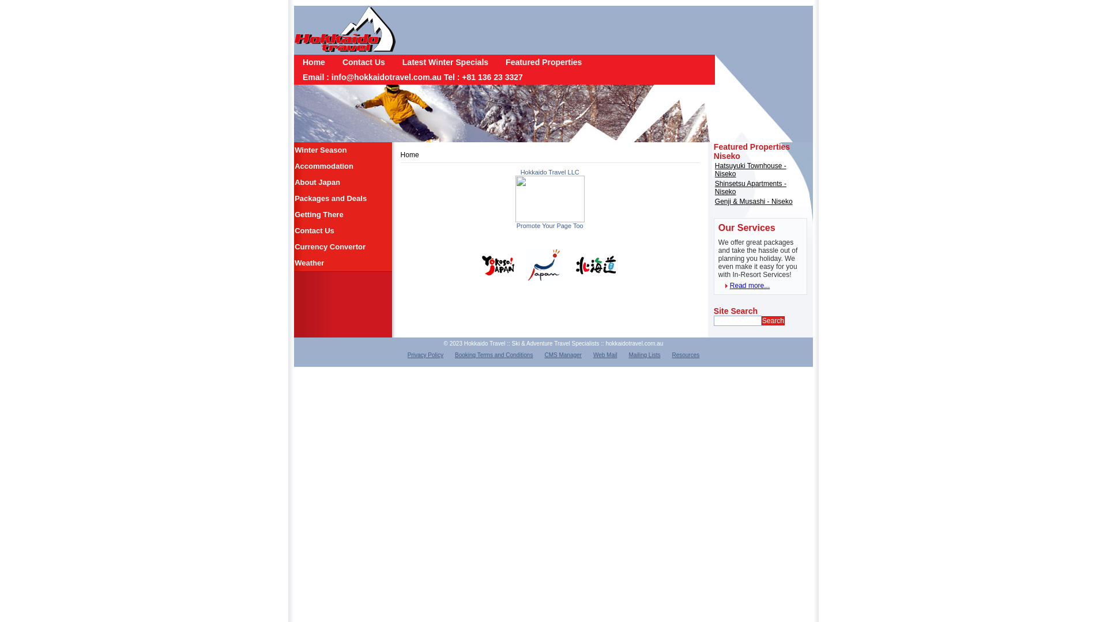 The height and width of the screenshot is (622, 1107). What do you see at coordinates (445, 62) in the screenshot?
I see `Latest Winter Specials` at bounding box center [445, 62].